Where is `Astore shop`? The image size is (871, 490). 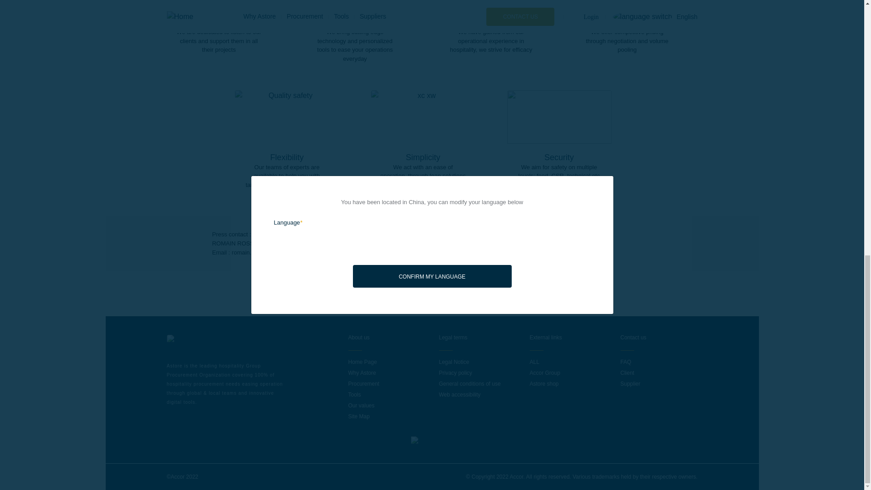 Astore shop is located at coordinates (544, 384).